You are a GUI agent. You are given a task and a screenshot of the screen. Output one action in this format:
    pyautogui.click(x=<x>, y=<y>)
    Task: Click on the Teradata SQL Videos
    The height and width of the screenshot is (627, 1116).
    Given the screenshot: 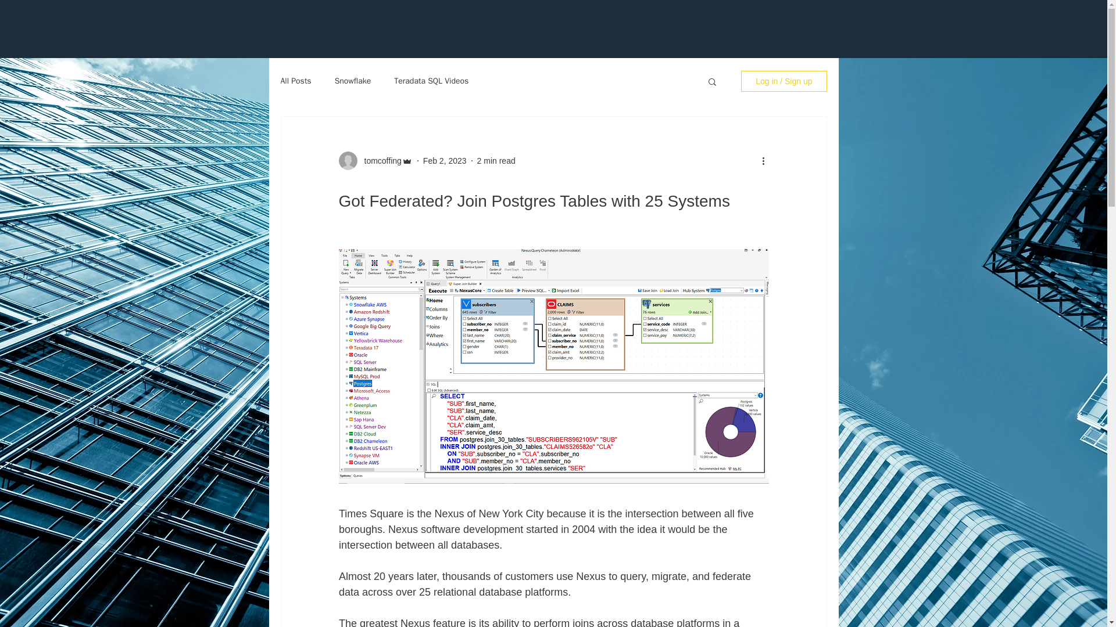 What is the action you would take?
    pyautogui.click(x=431, y=81)
    